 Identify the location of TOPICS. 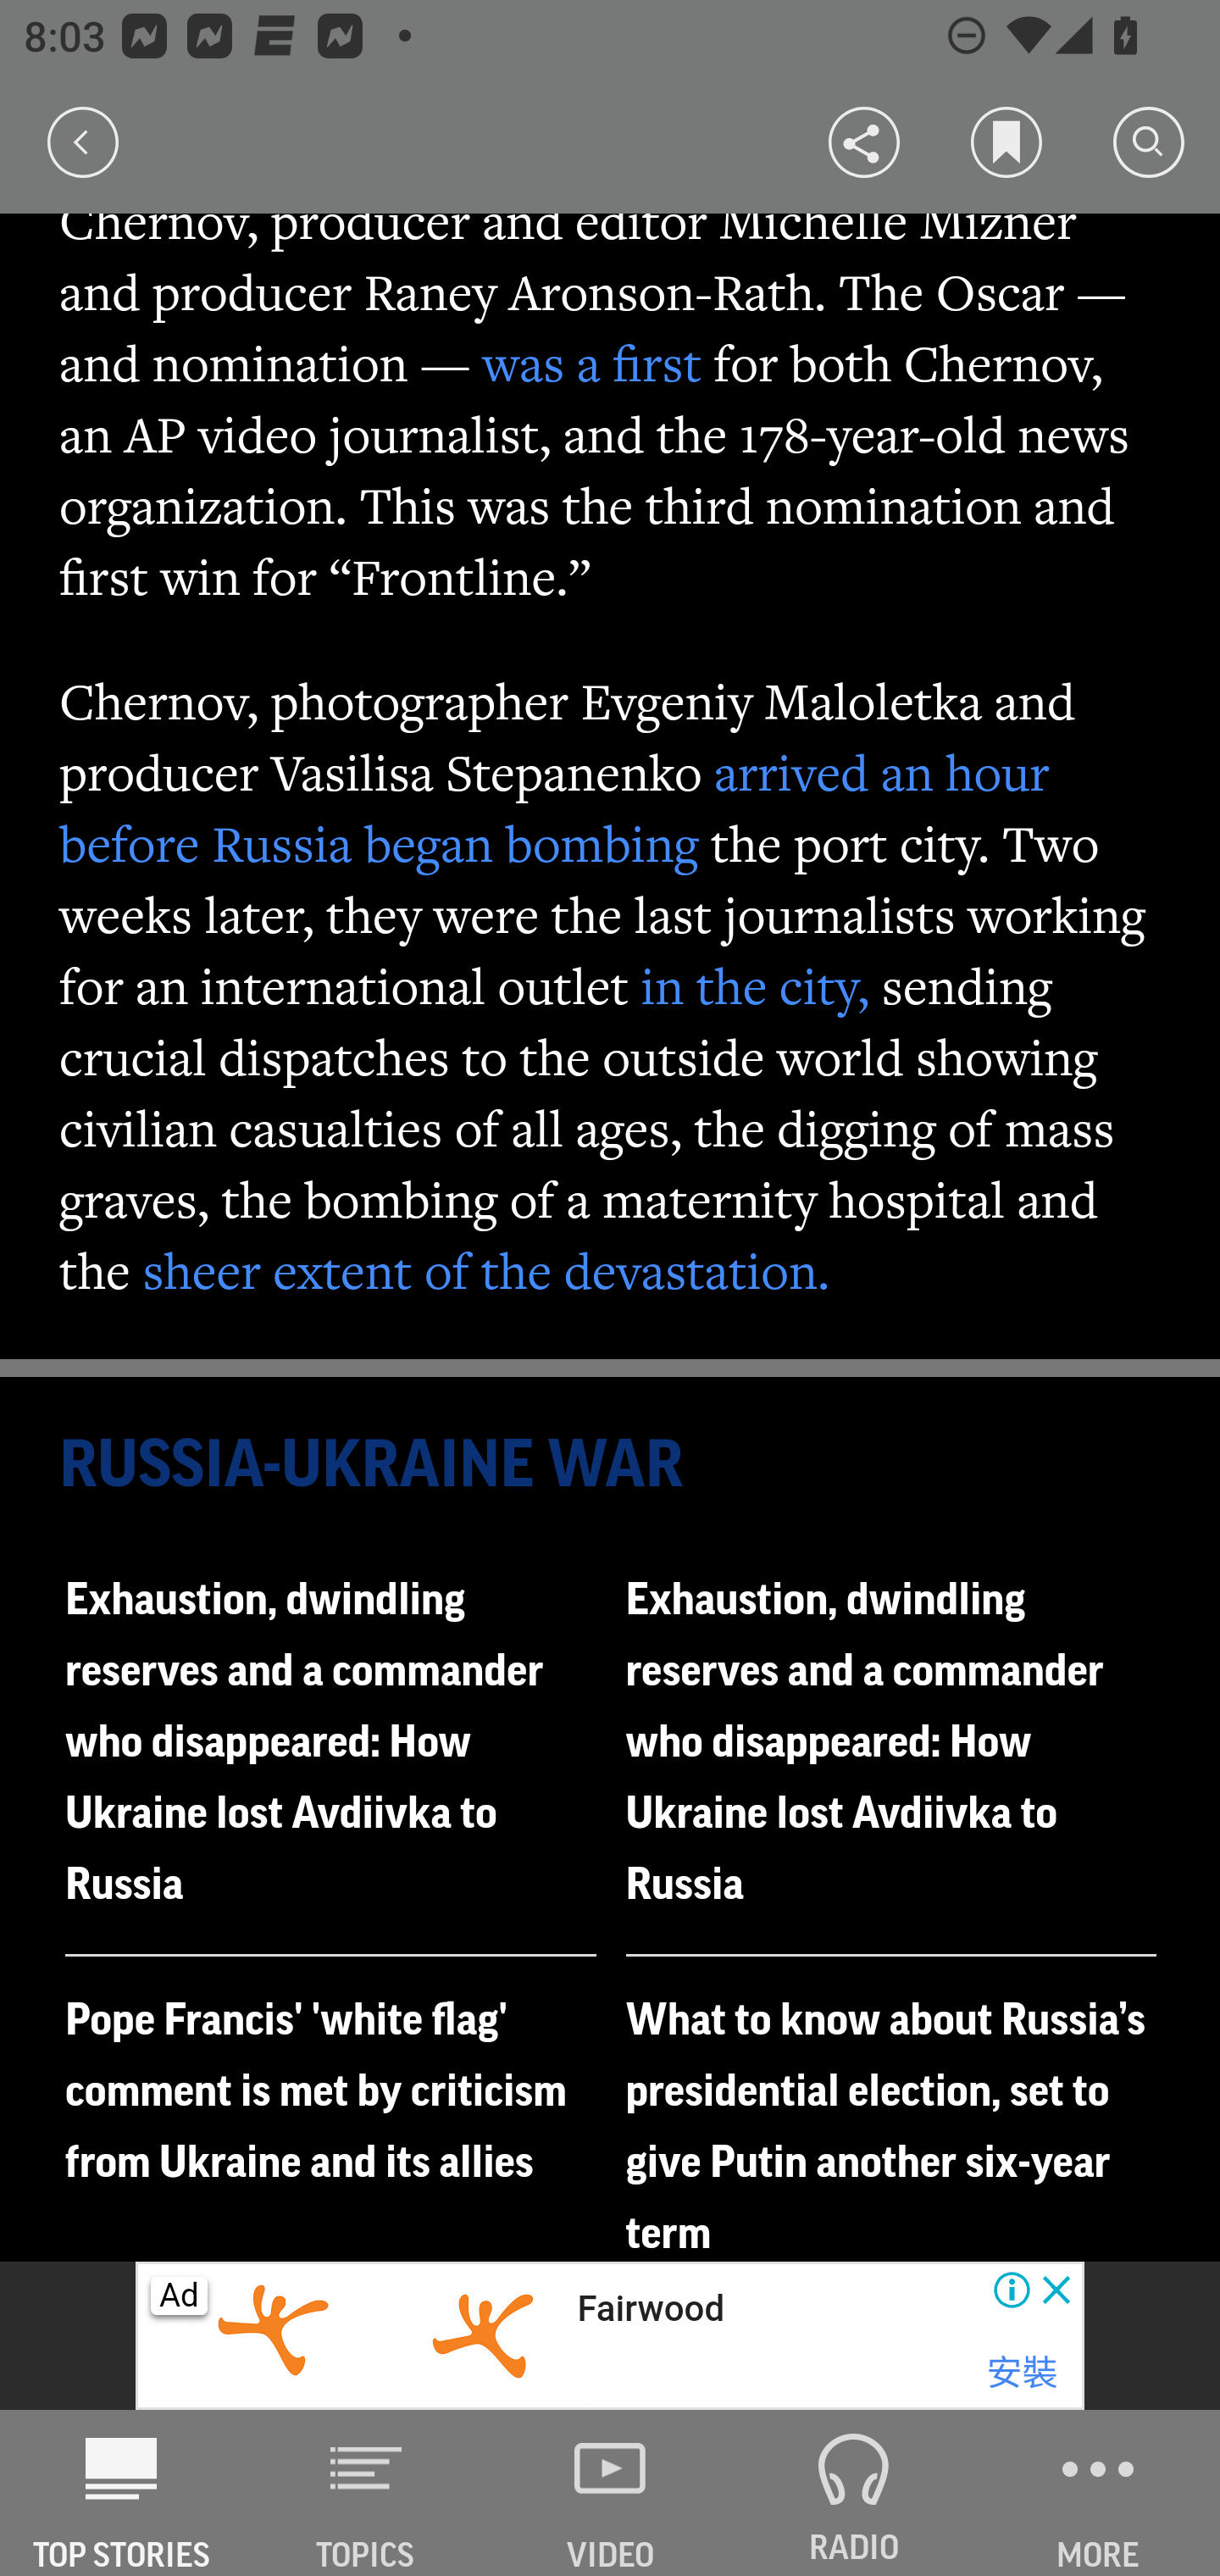
(366, 2493).